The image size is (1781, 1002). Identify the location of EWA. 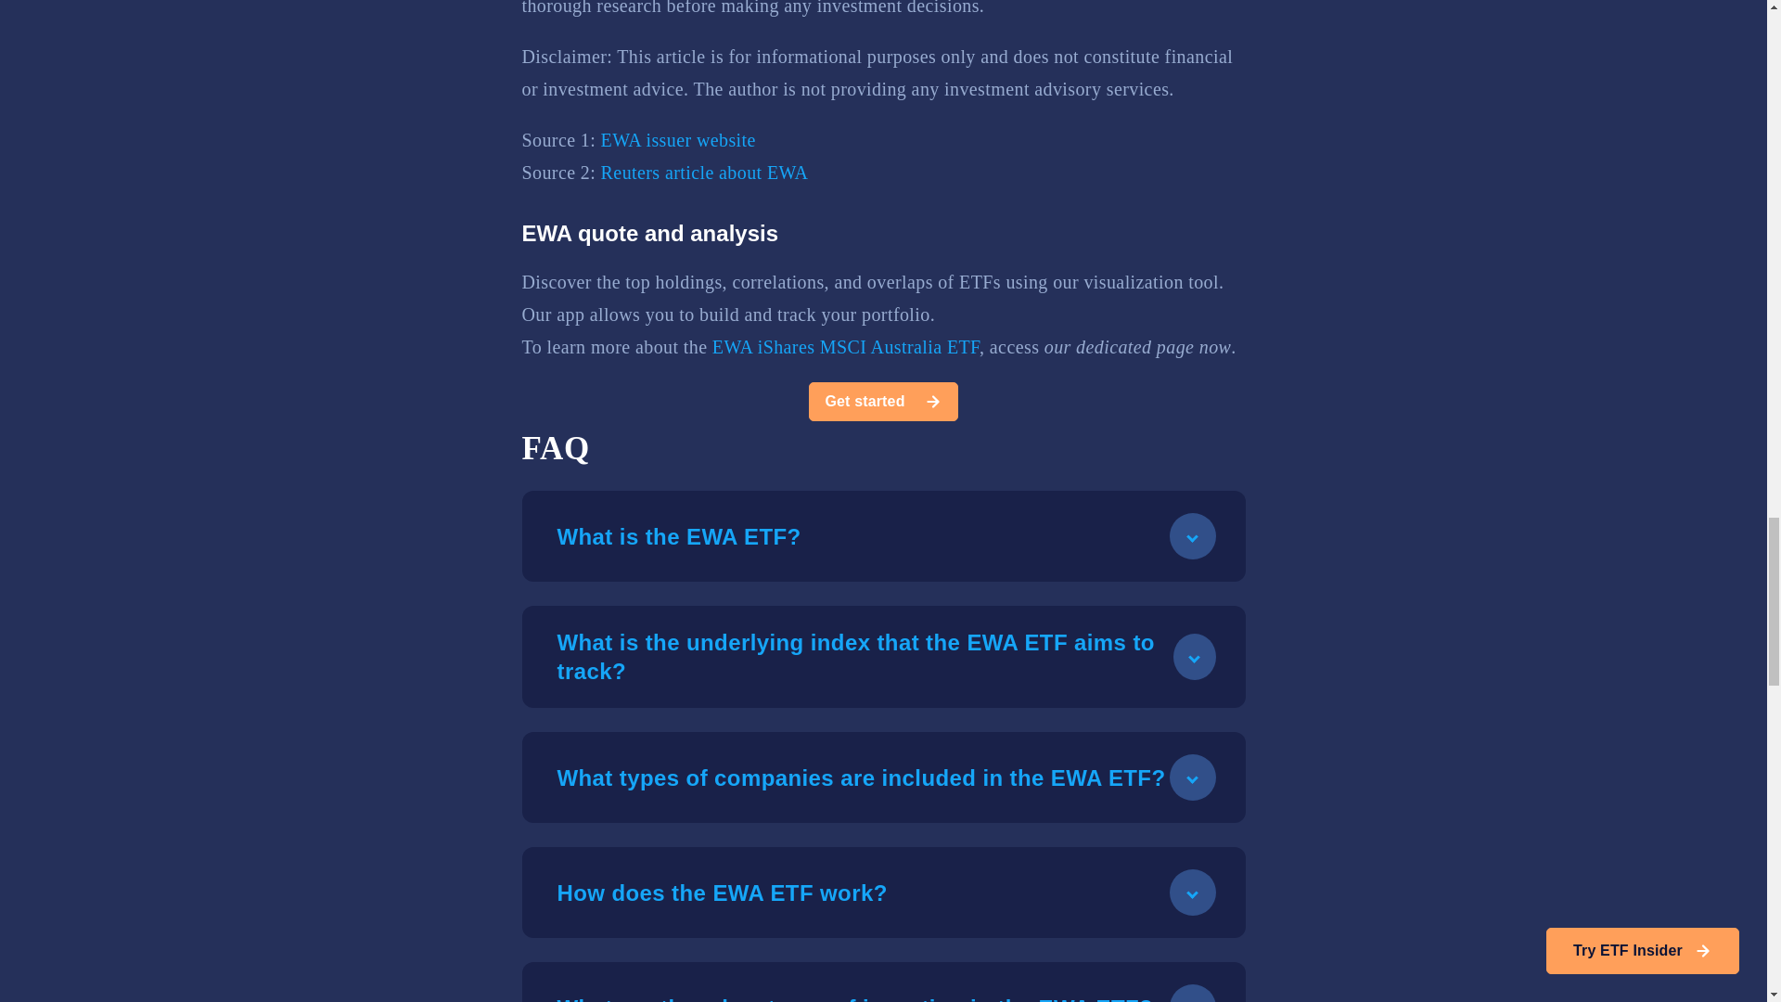
(732, 346).